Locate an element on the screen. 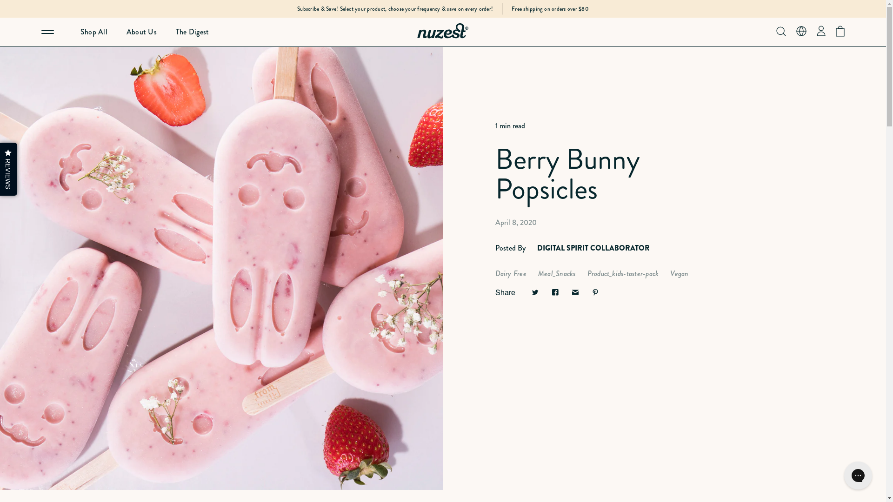  Gorgias live chat messenger is located at coordinates (858, 476).